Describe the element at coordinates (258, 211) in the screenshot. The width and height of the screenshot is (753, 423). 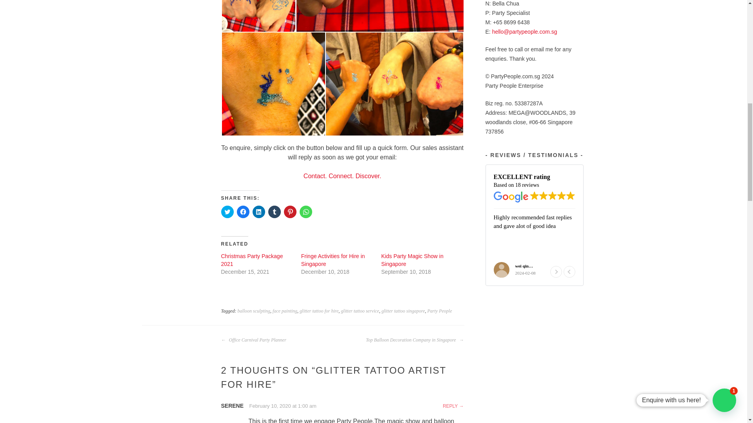
I see `Click to share on LinkedIn` at that location.